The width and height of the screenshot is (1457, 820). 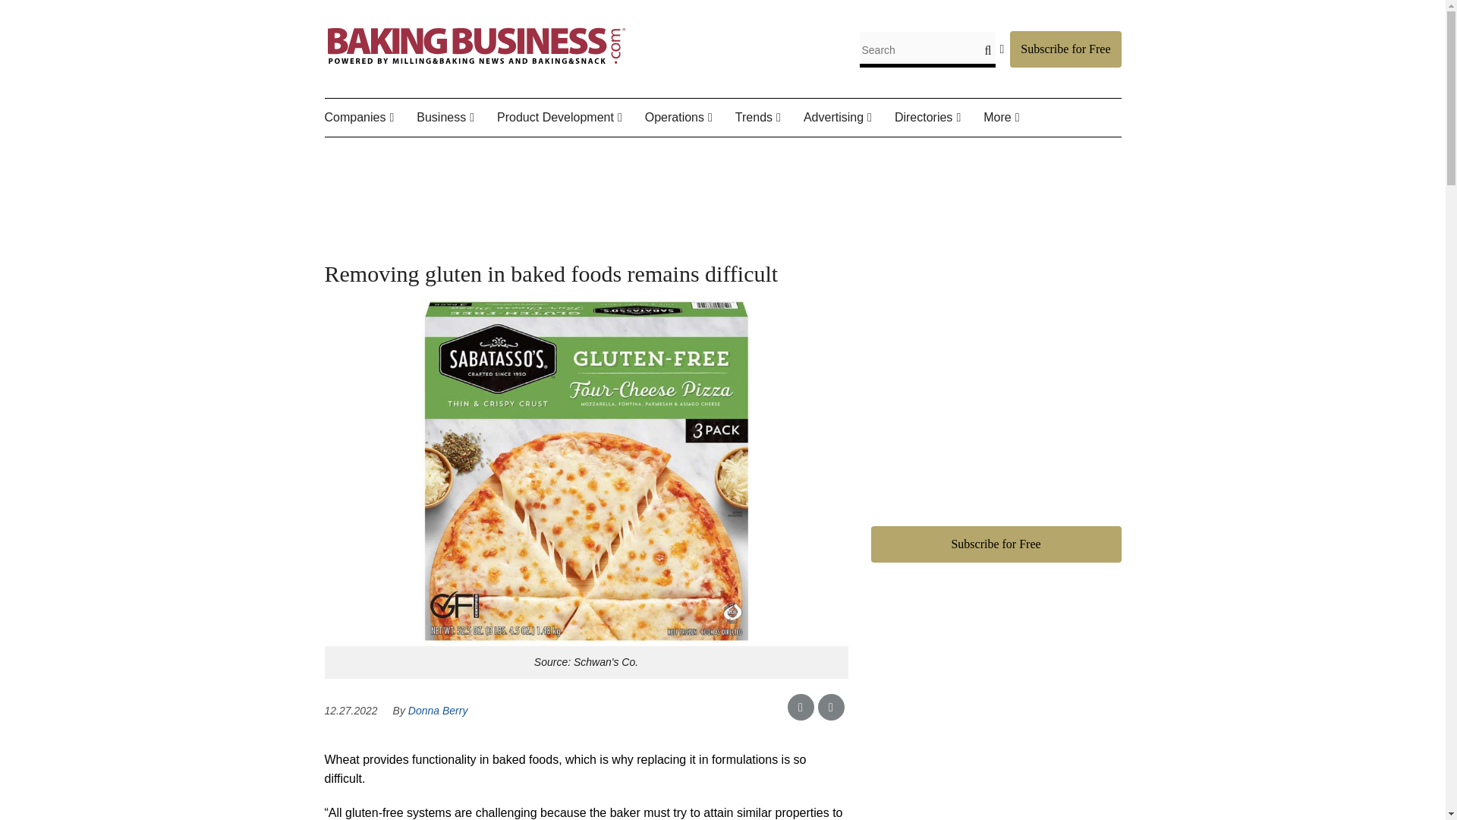 What do you see at coordinates (501, 164) in the screenshot?
I see `Financial Performance` at bounding box center [501, 164].